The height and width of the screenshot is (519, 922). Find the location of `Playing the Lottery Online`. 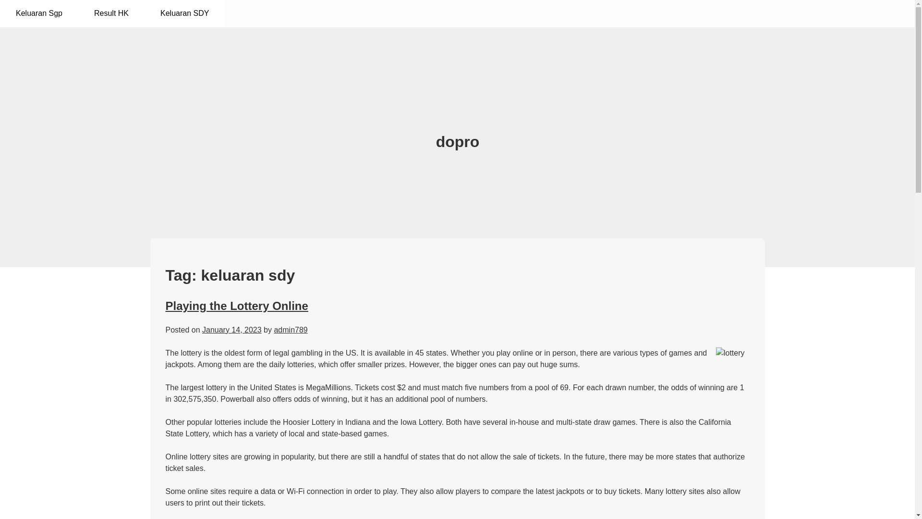

Playing the Lottery Online is located at coordinates (236, 306).